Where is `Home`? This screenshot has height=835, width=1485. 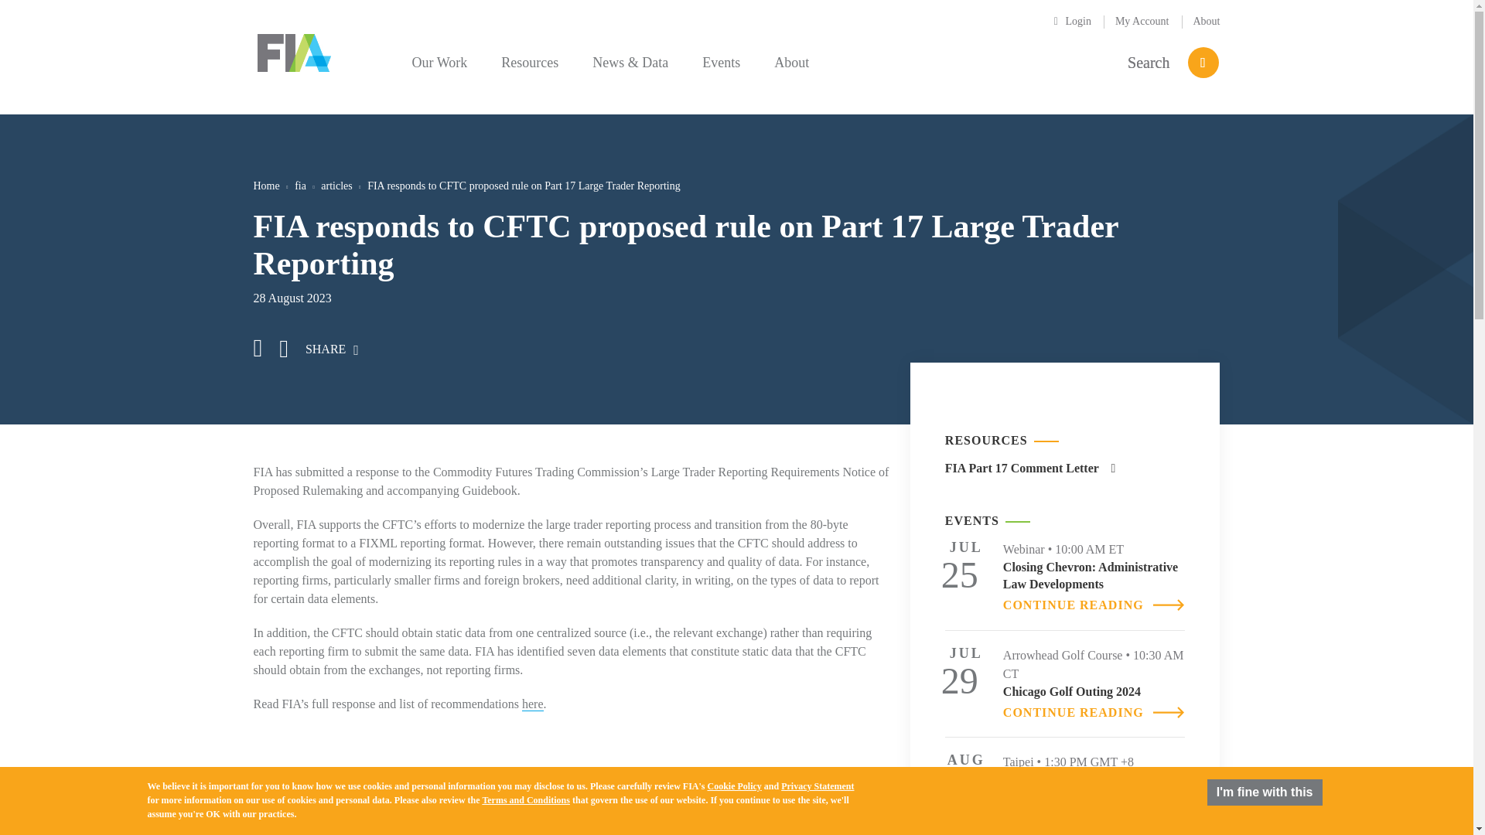 Home is located at coordinates (294, 50).